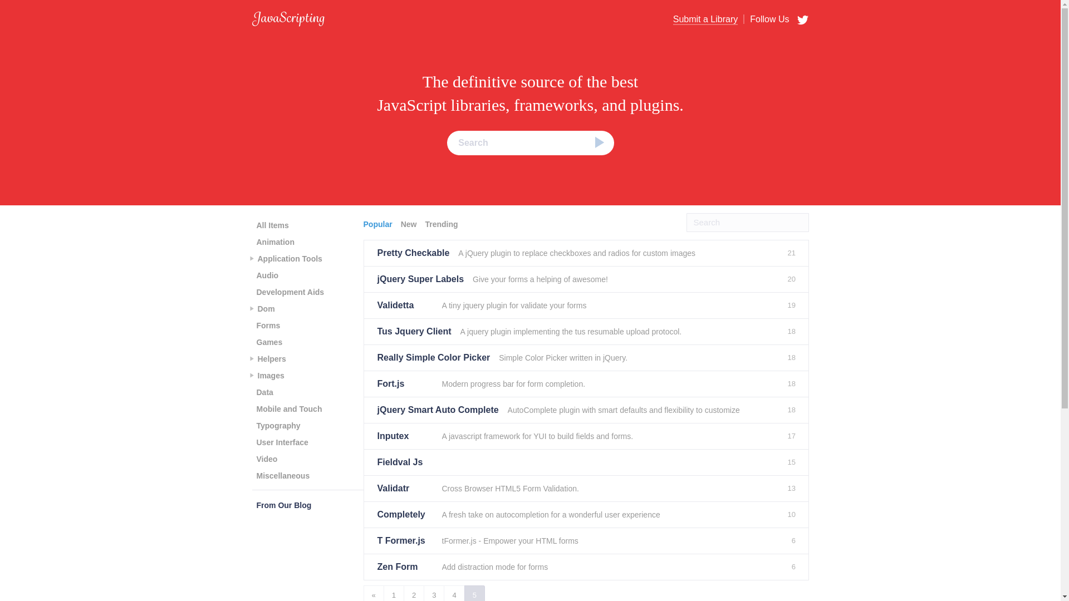 The height and width of the screenshot is (601, 1069). Describe the element at coordinates (266, 459) in the screenshot. I see `Video` at that location.